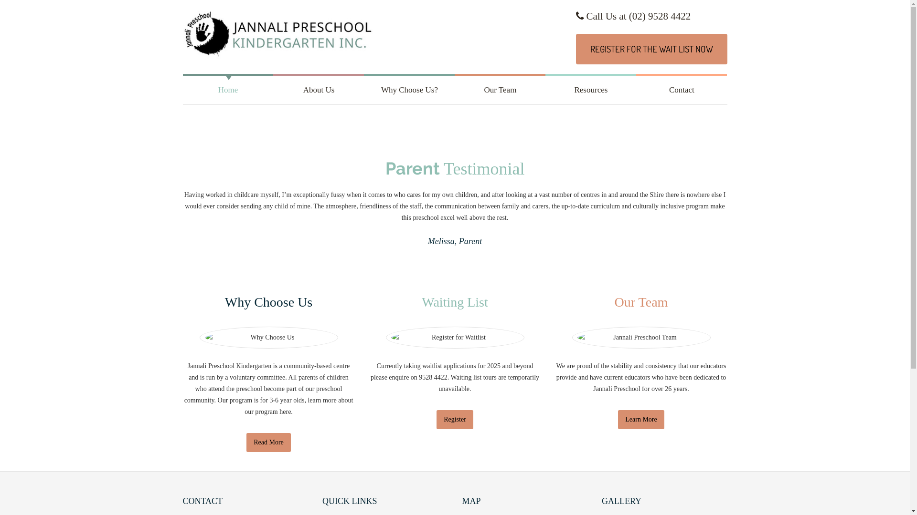  What do you see at coordinates (228, 90) in the screenshot?
I see `Home` at bounding box center [228, 90].